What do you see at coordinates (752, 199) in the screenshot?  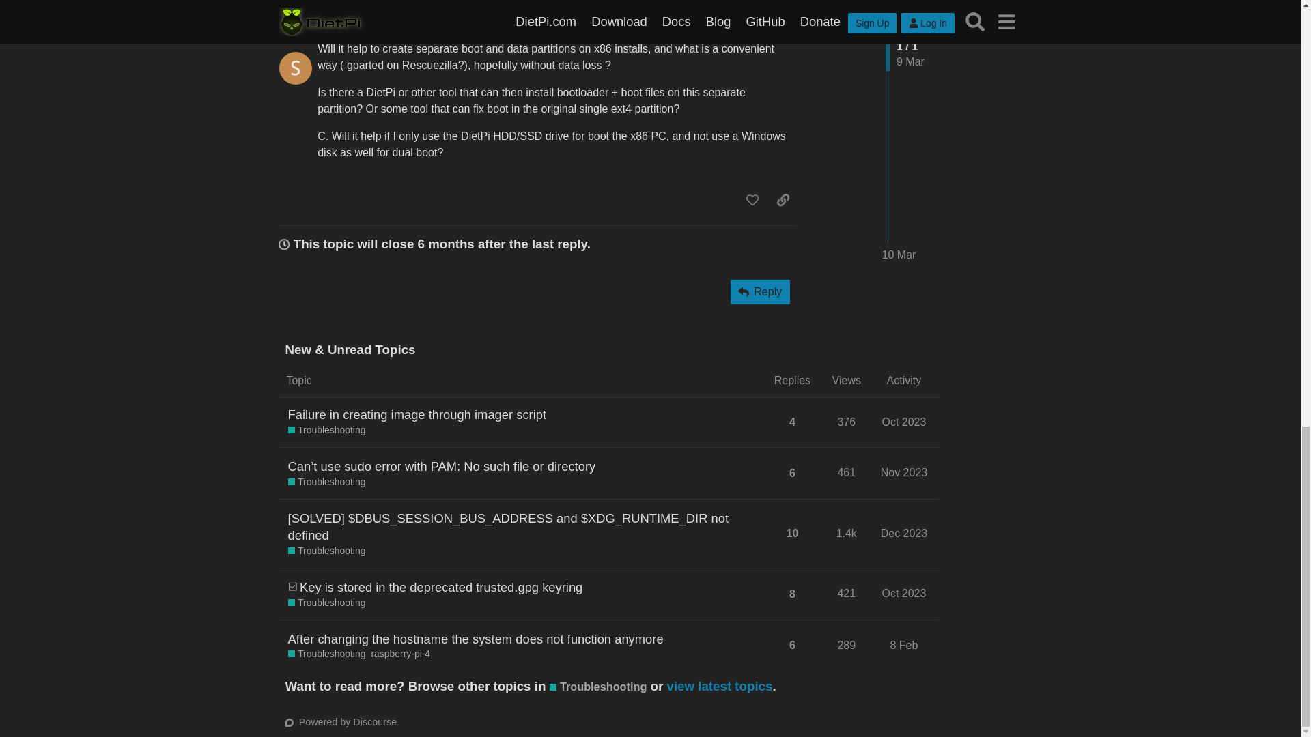 I see `like this post` at bounding box center [752, 199].